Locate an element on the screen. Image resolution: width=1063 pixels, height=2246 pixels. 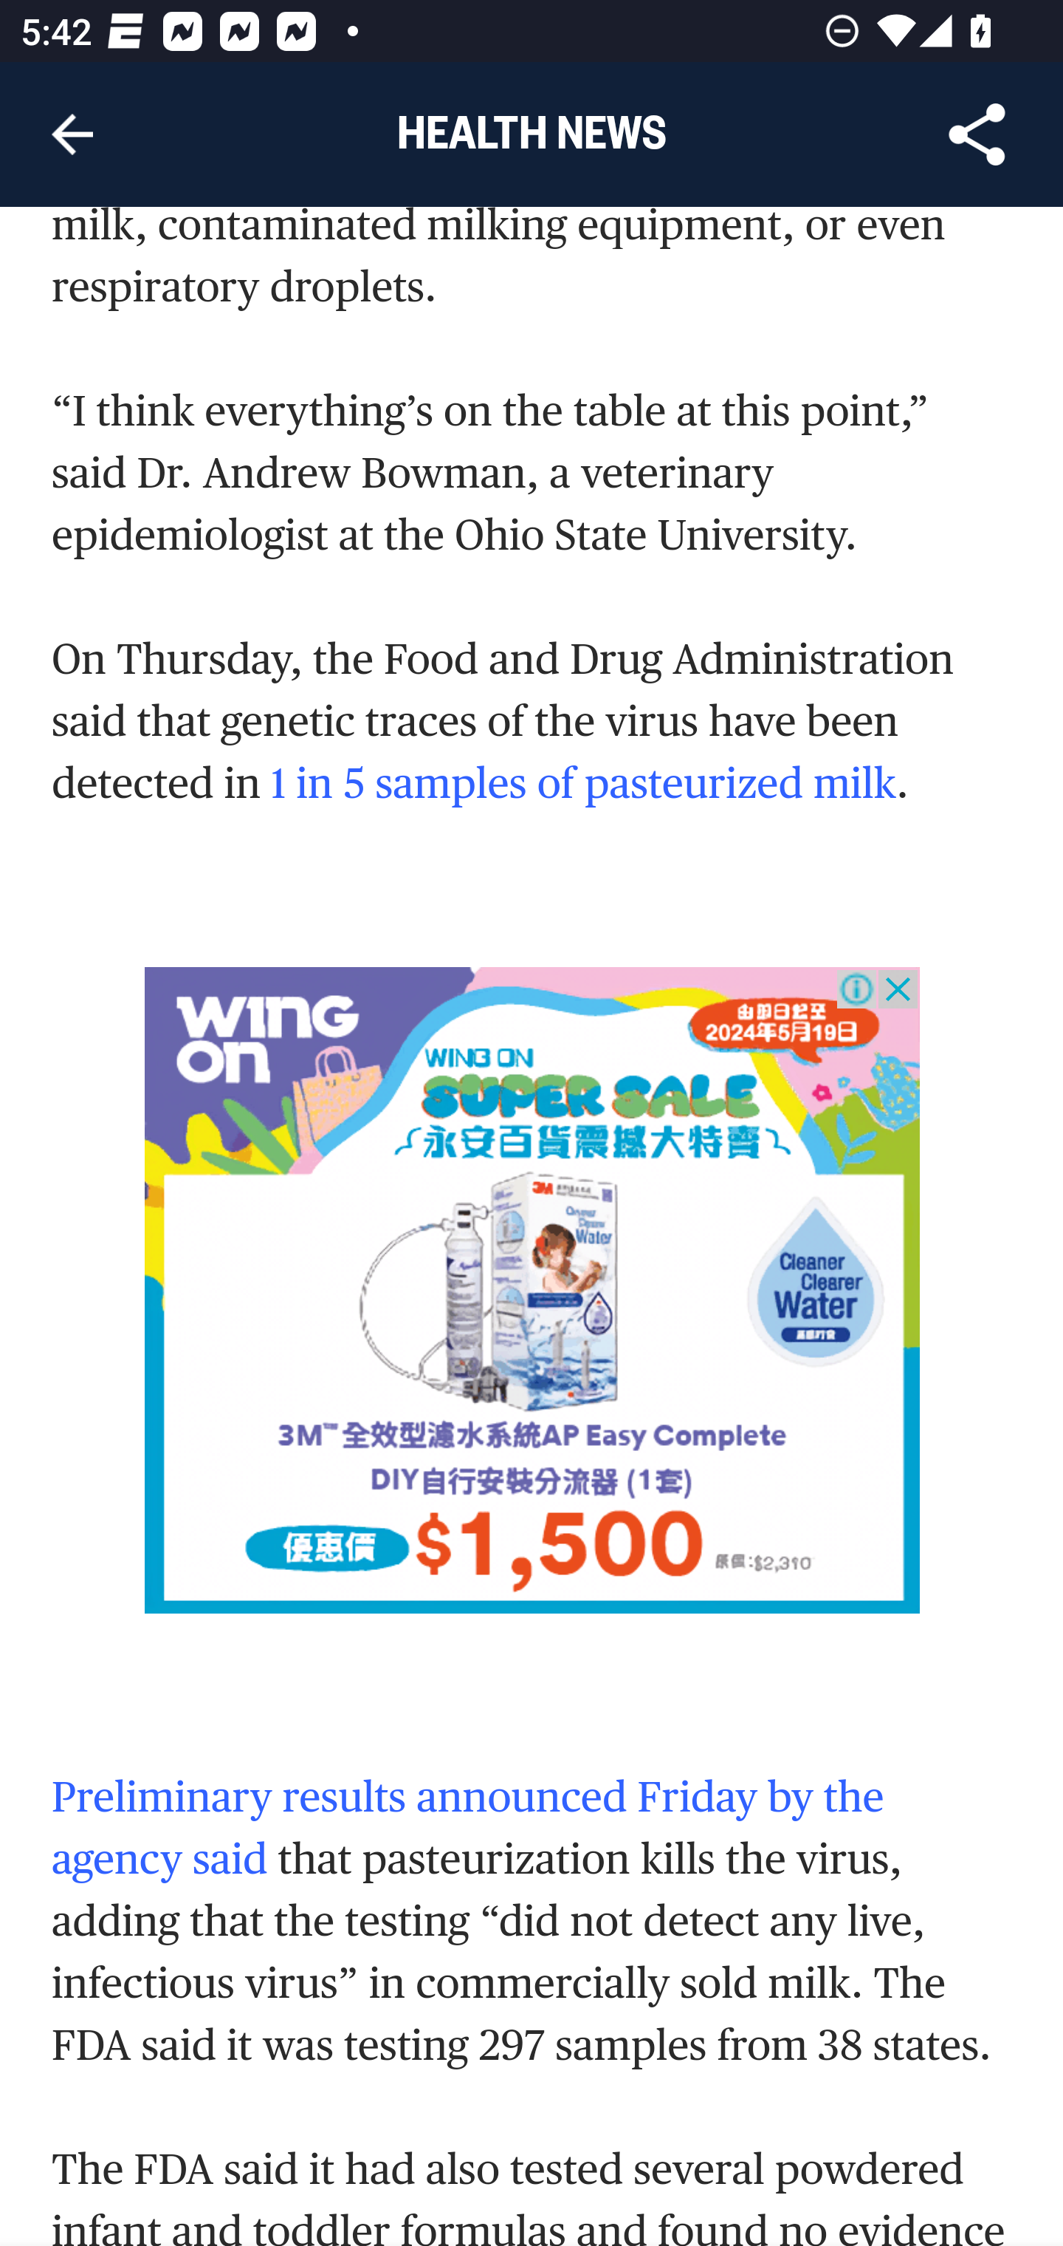
Share Article, button is located at coordinates (977, 134).